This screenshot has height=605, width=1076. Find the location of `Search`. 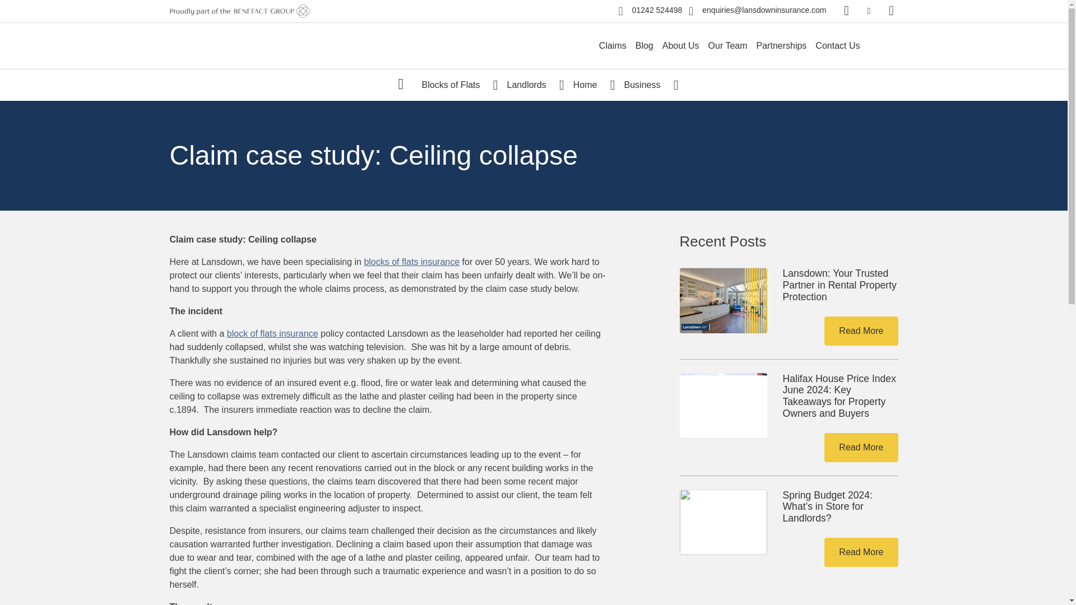

Search is located at coordinates (854, 46).